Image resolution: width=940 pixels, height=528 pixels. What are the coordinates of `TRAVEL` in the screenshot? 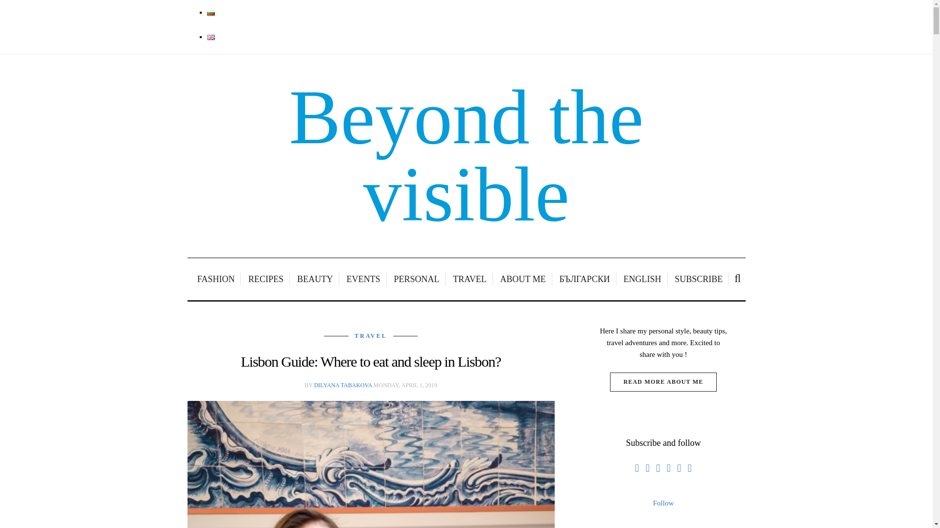 It's located at (470, 279).